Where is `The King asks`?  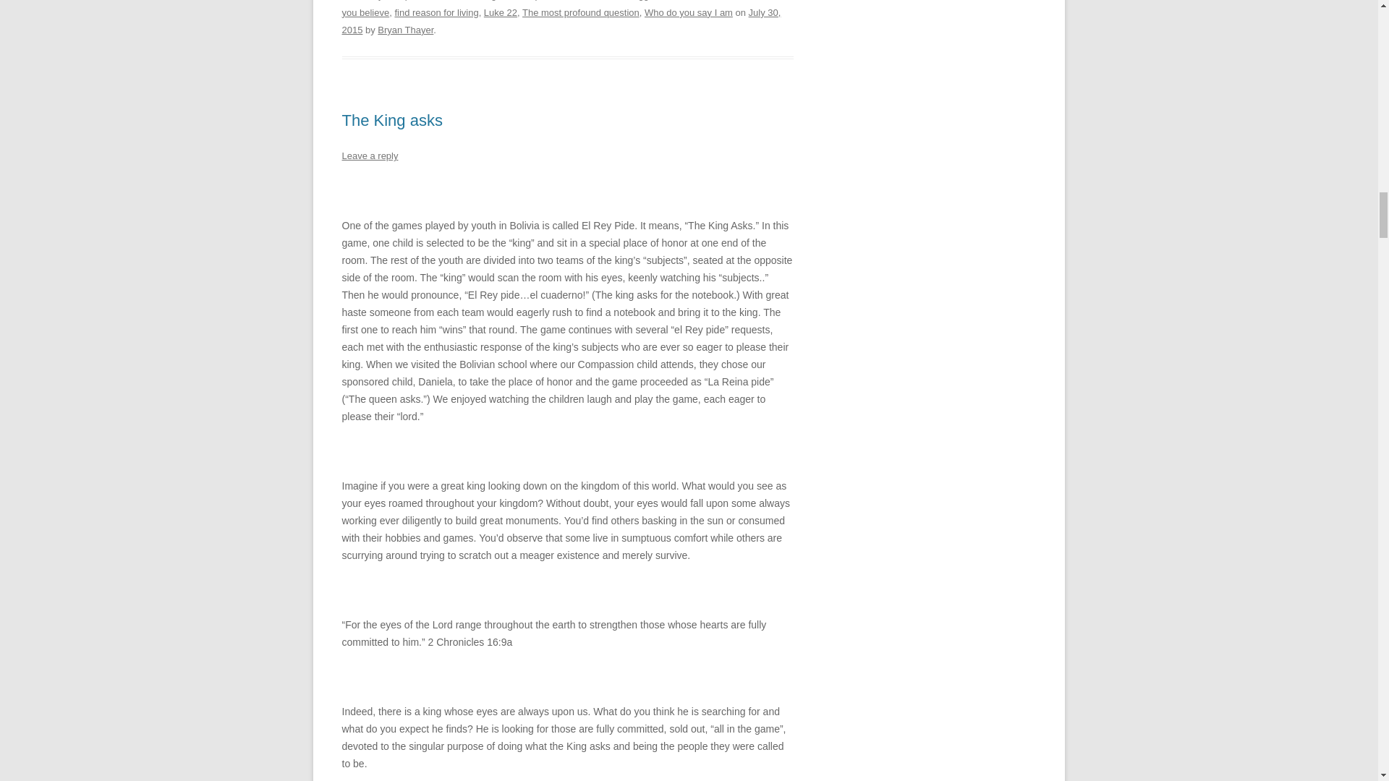 The King asks is located at coordinates (391, 120).